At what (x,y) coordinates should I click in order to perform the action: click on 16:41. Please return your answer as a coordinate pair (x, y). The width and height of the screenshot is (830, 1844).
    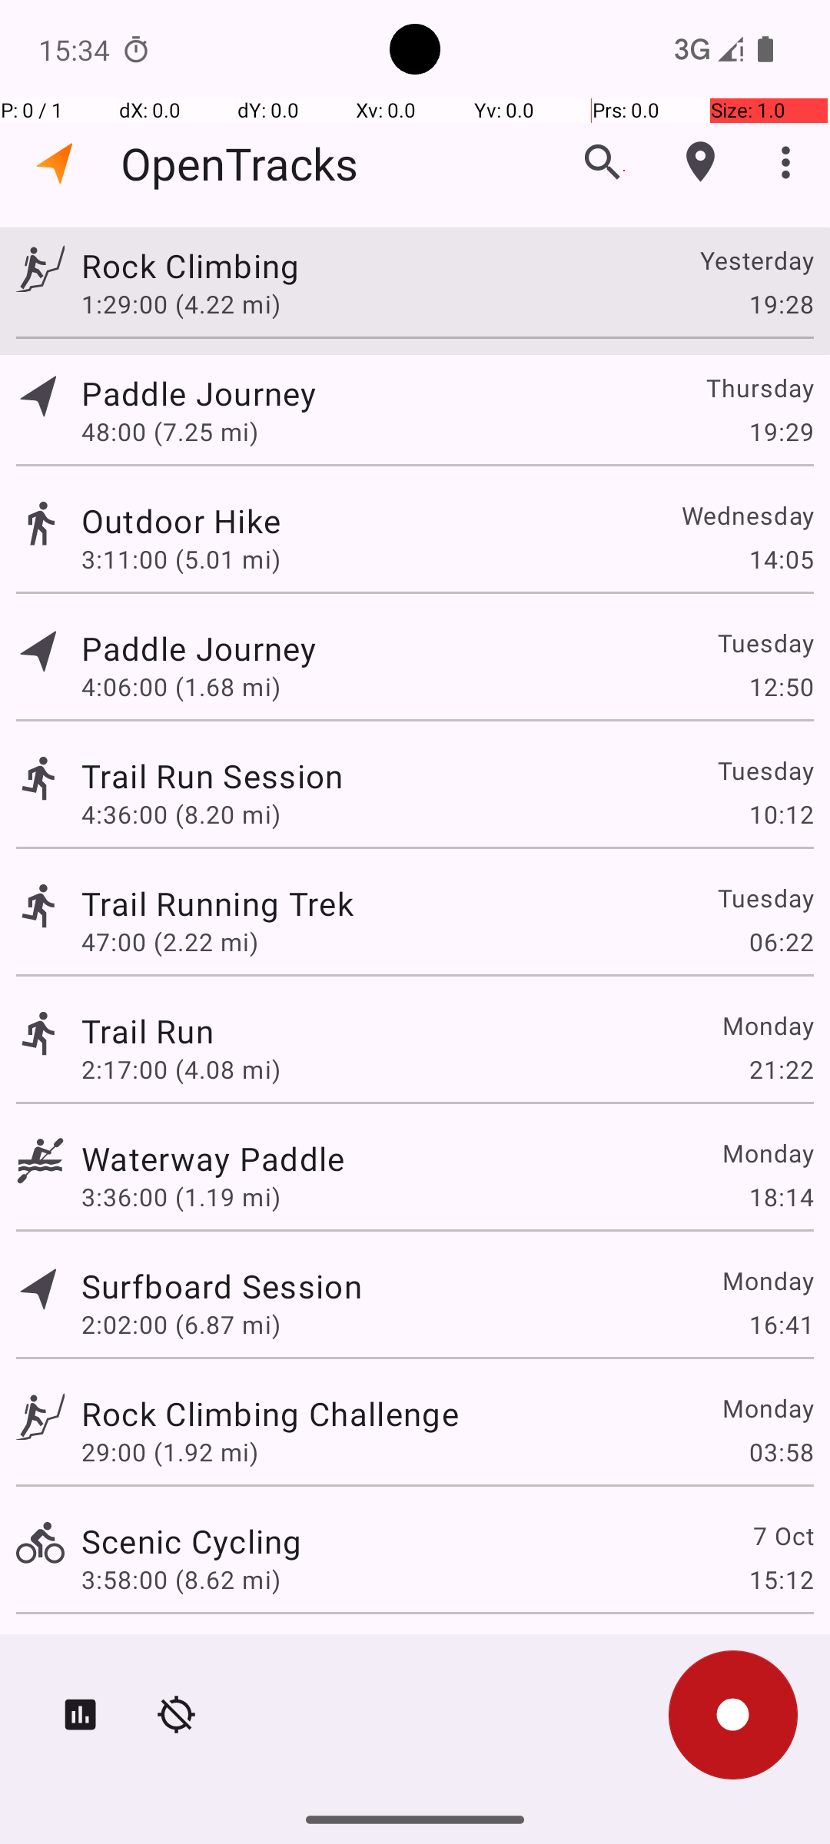
    Looking at the image, I should click on (781, 1324).